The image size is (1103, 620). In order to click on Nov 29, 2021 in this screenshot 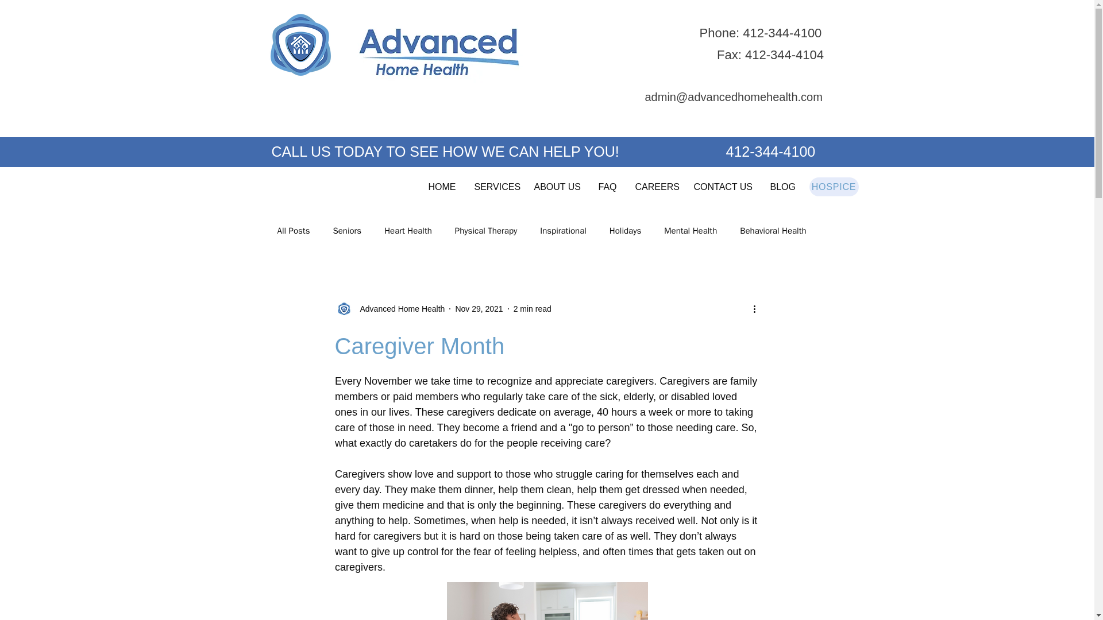, I will do `click(479, 309)`.